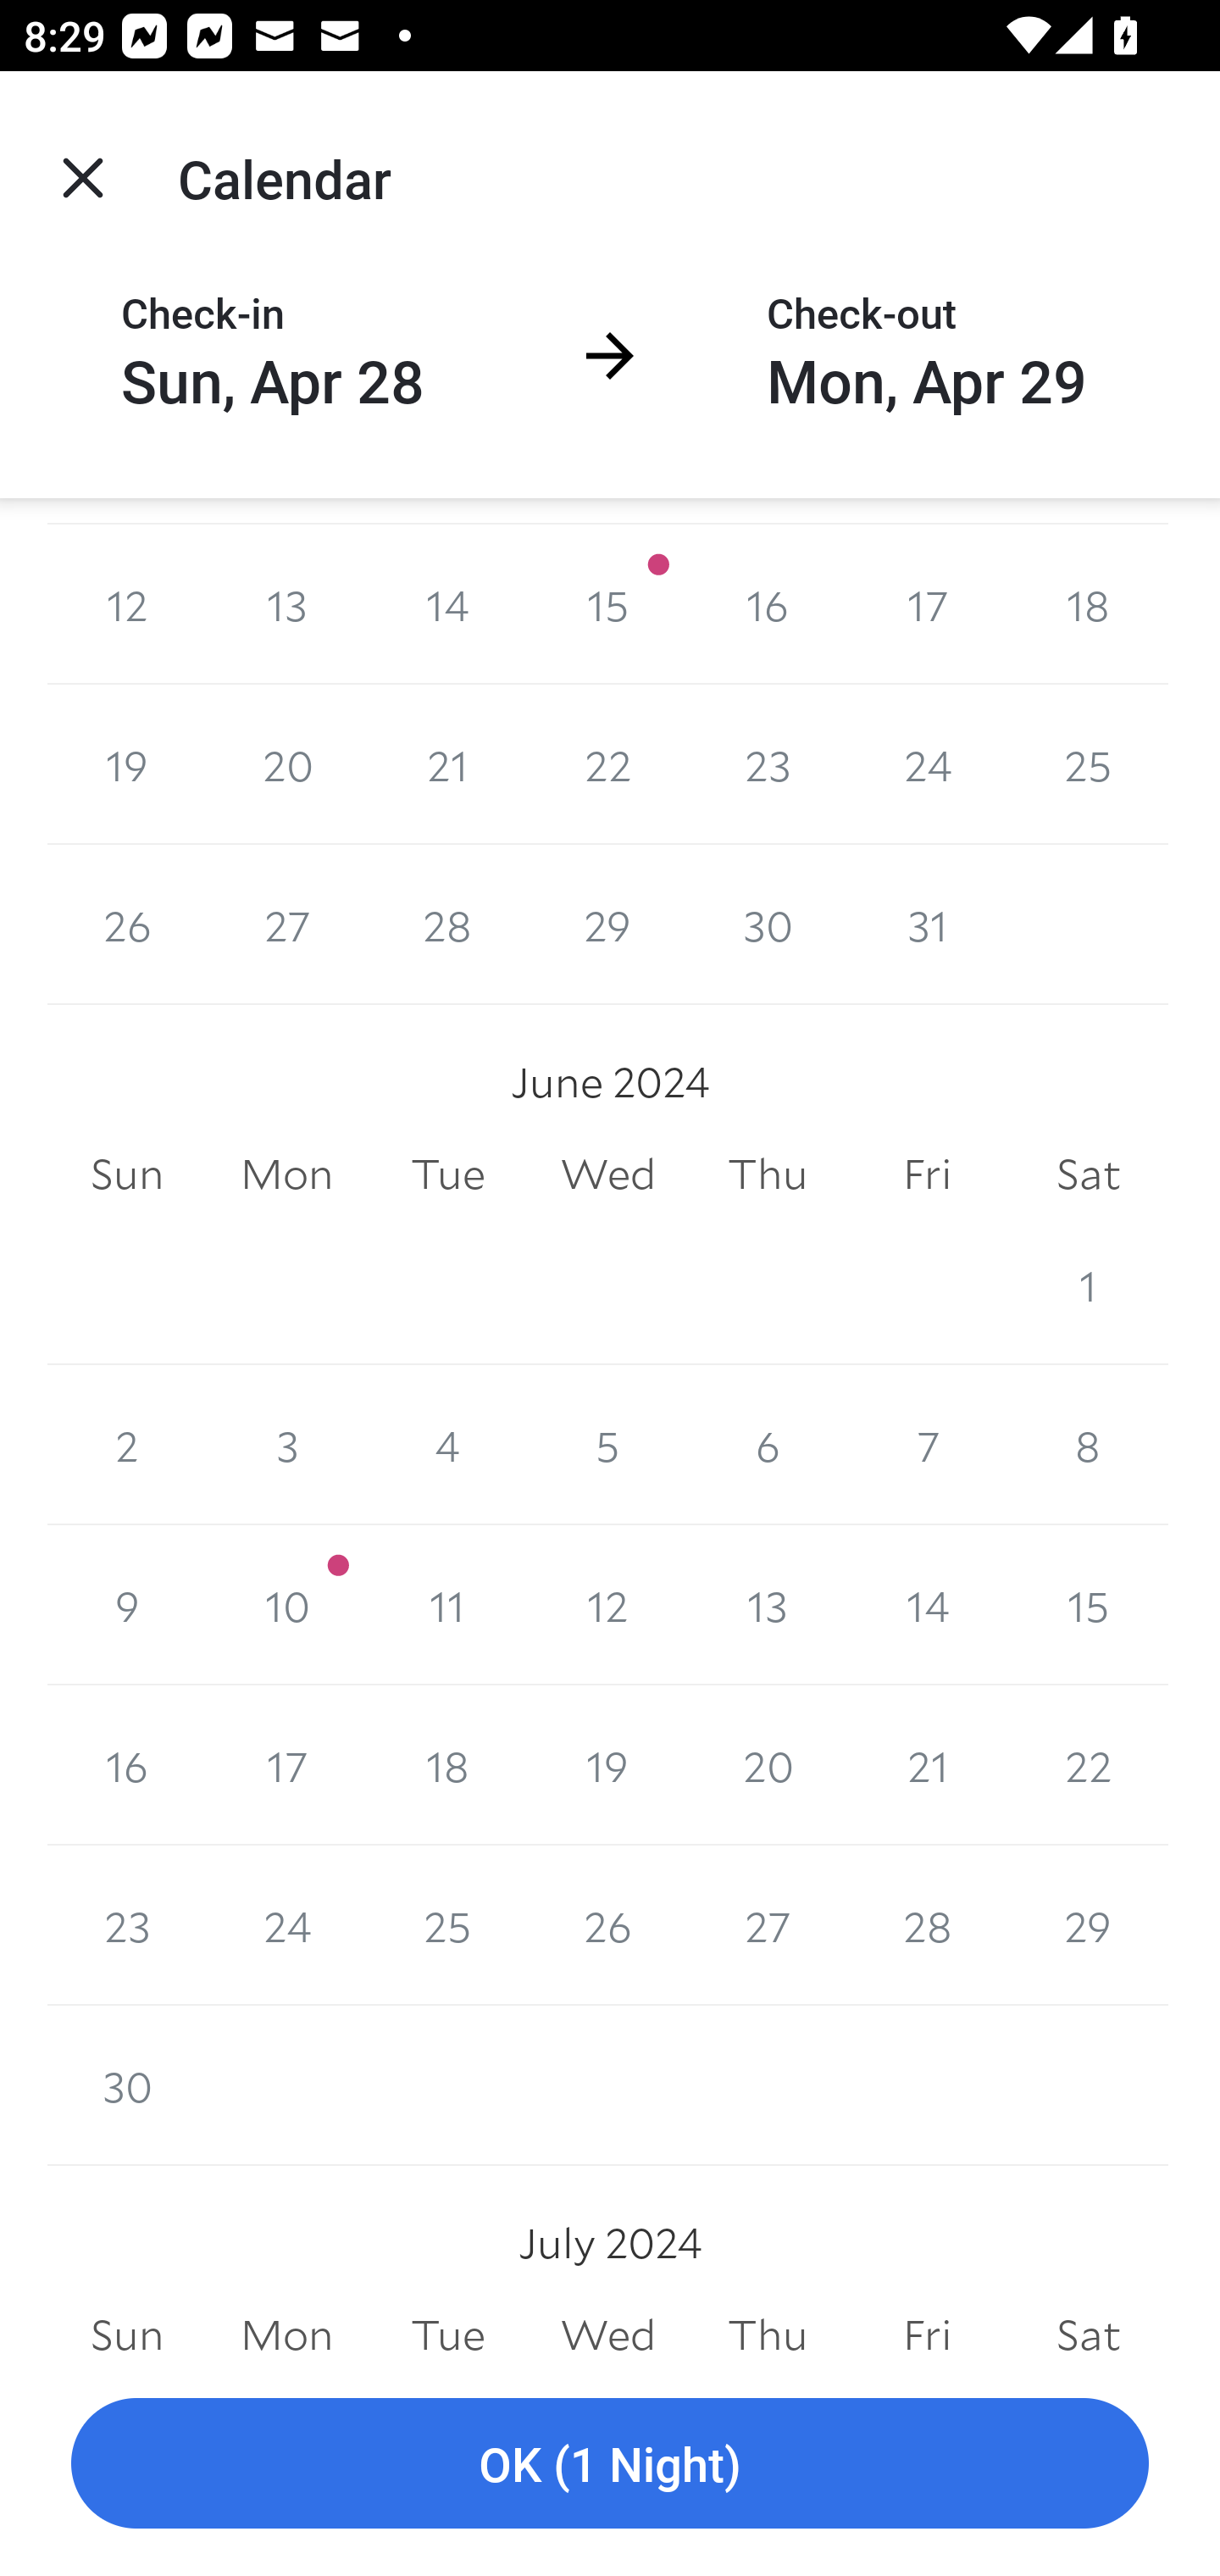 The width and height of the screenshot is (1220, 2576). I want to click on 12 12 June 2024, so click(608, 1605).